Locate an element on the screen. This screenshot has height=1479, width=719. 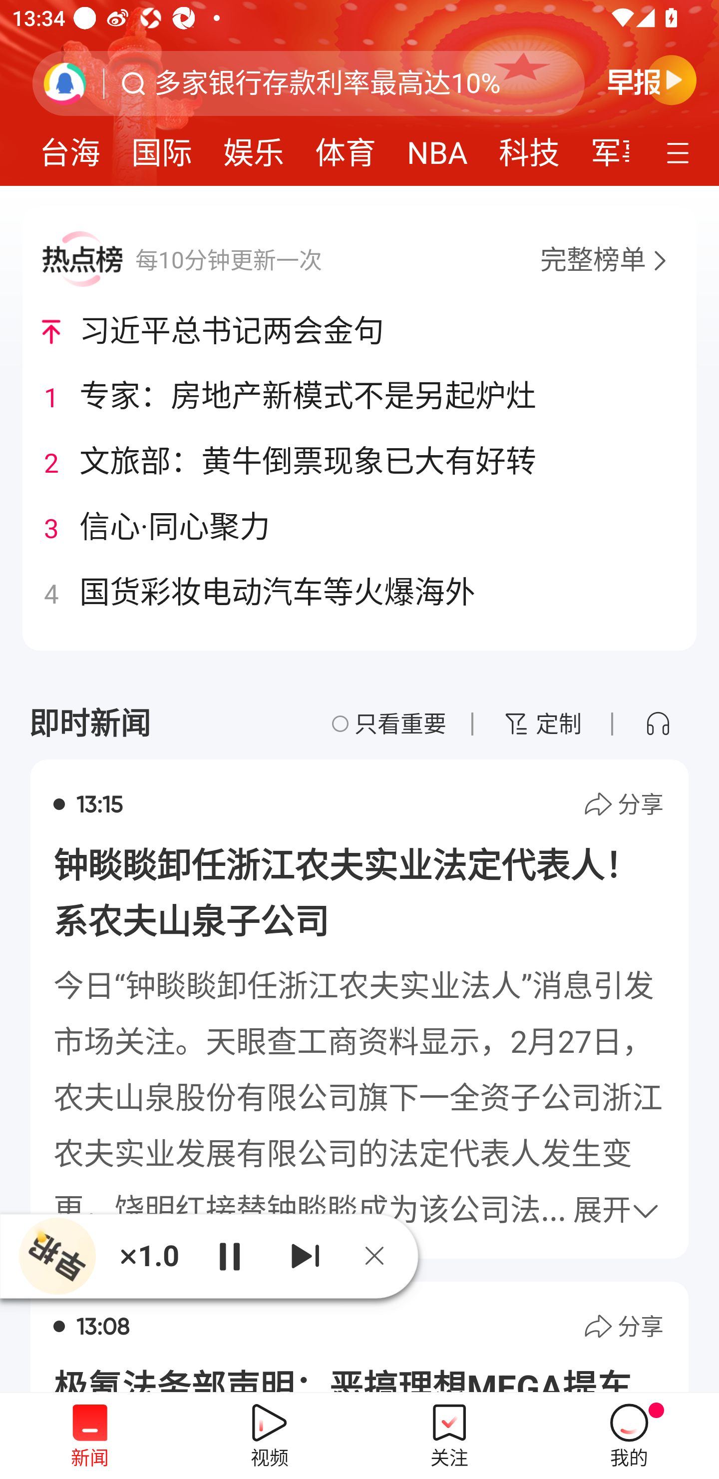
 1.0 is located at coordinates (149, 1255).